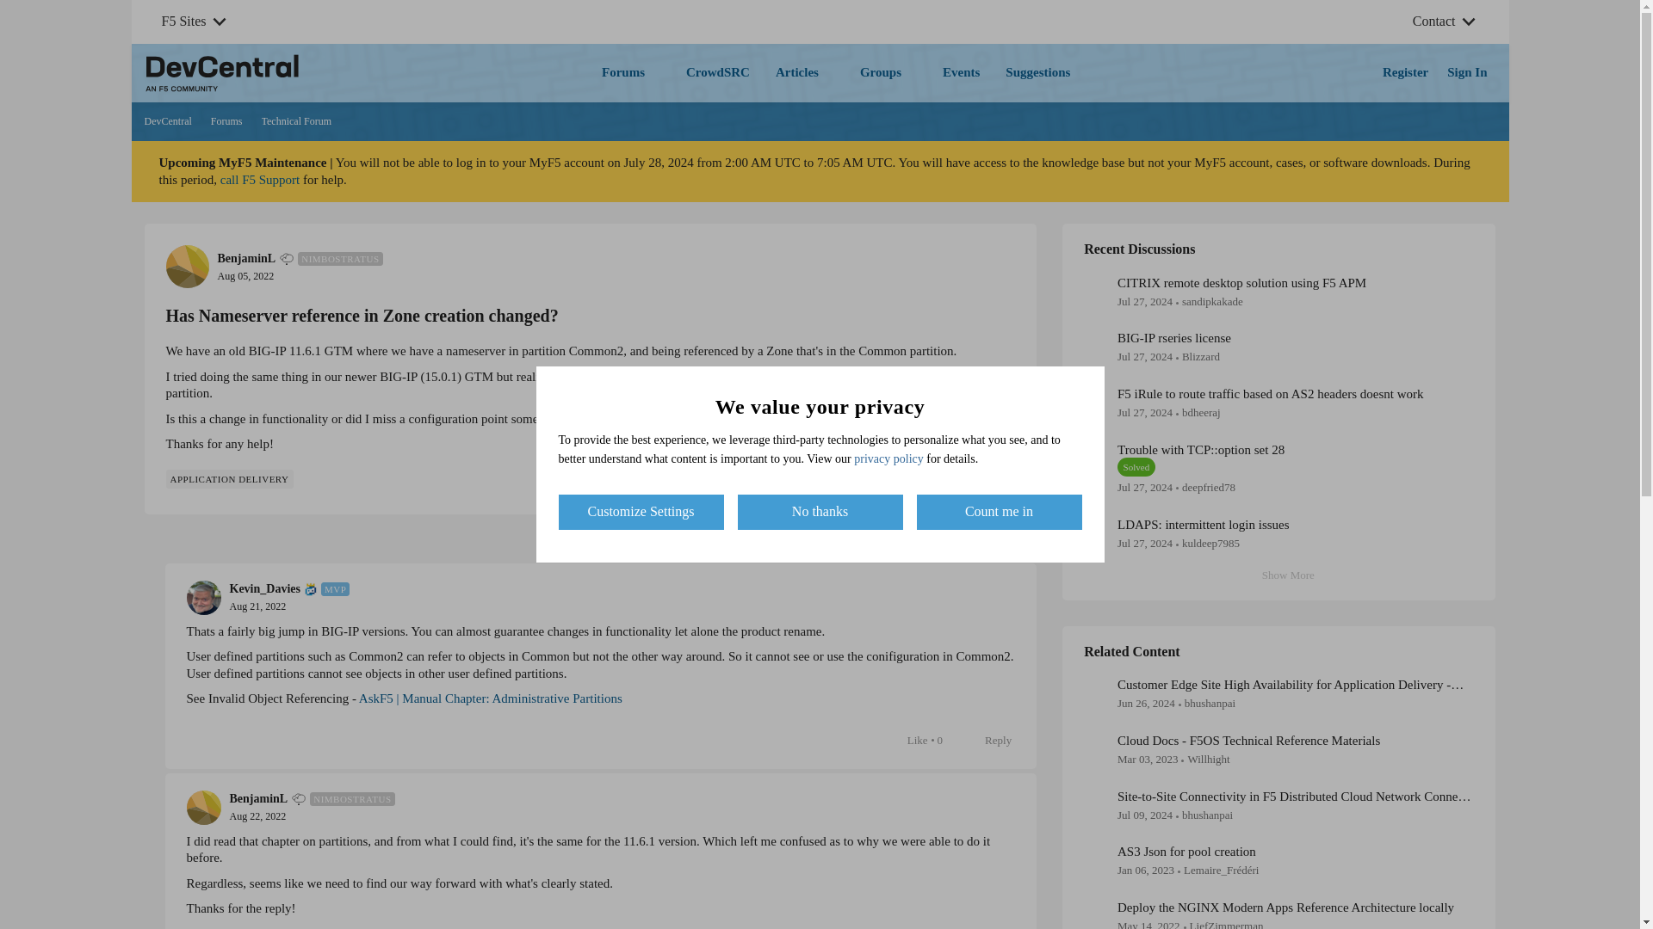 The image size is (1653, 929). I want to click on July 9, 2024 at 12:00 PM, so click(718, 72).